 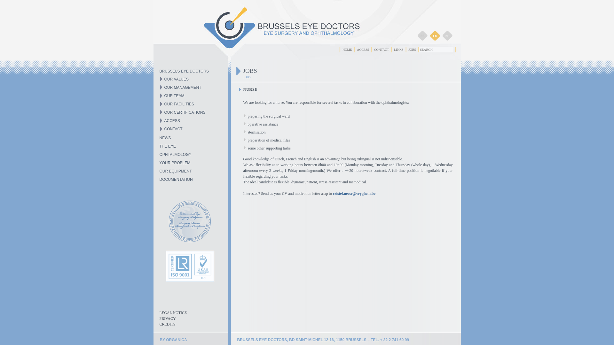 I want to click on BRUSSELS EYE DOCTORS, so click(x=184, y=71).